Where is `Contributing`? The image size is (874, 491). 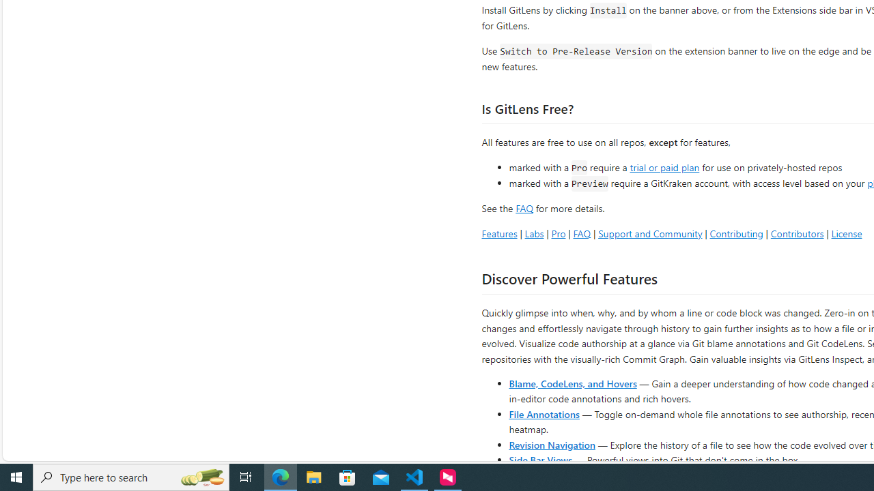 Contributing is located at coordinates (736, 233).